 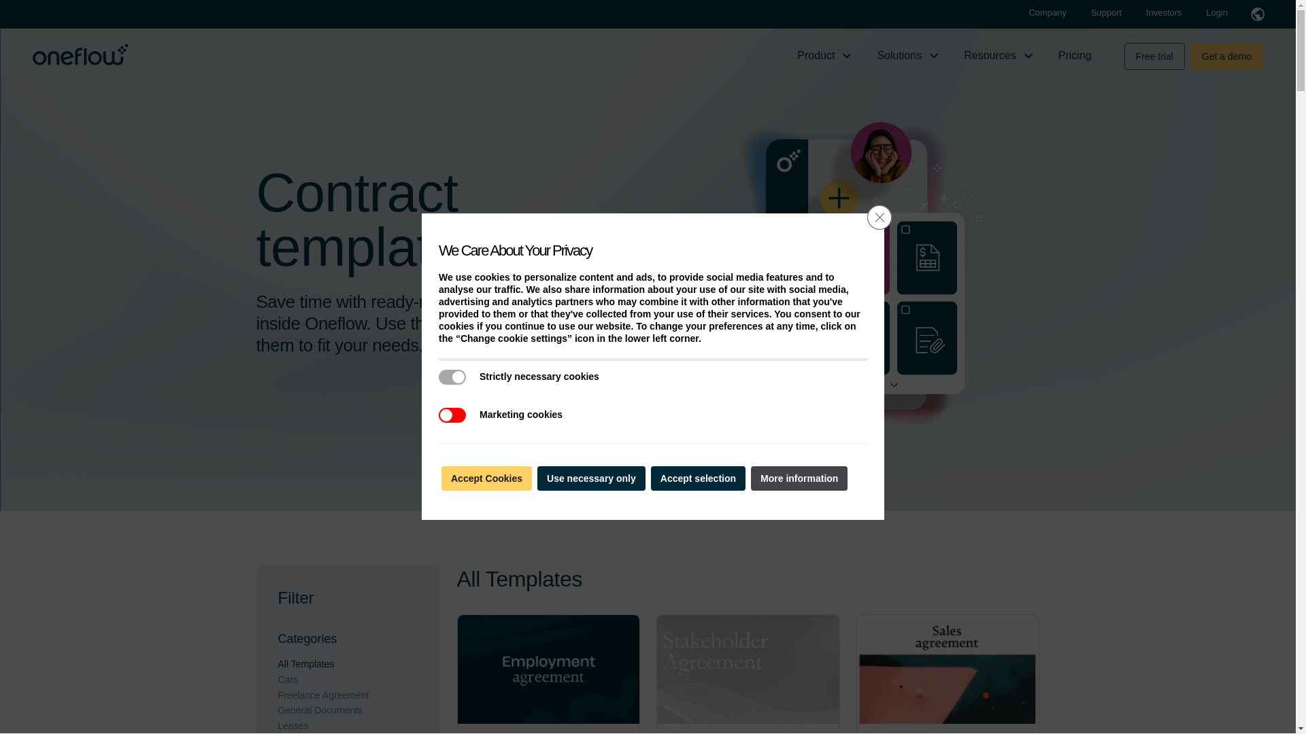 I want to click on Chat, so click(x=1261, y=698).